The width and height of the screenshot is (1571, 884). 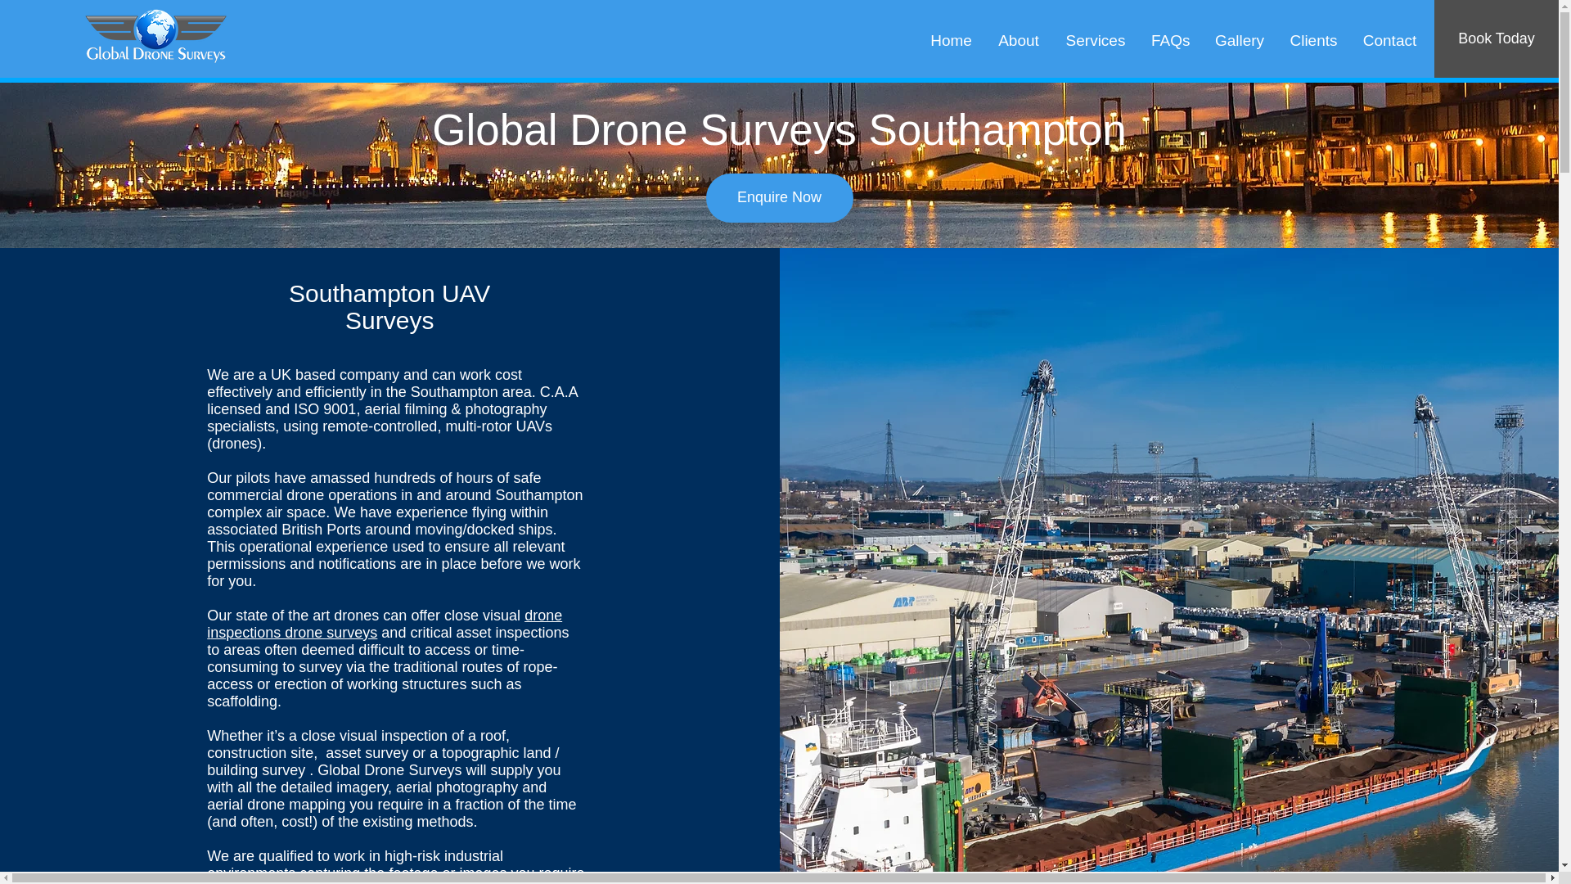 I want to click on FAQs, so click(x=1170, y=38).